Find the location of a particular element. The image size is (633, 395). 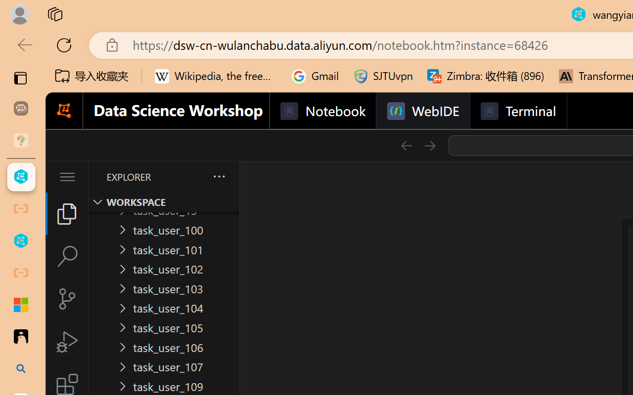

Adjust indents and spacing - Microsoft Support is located at coordinates (21, 305).